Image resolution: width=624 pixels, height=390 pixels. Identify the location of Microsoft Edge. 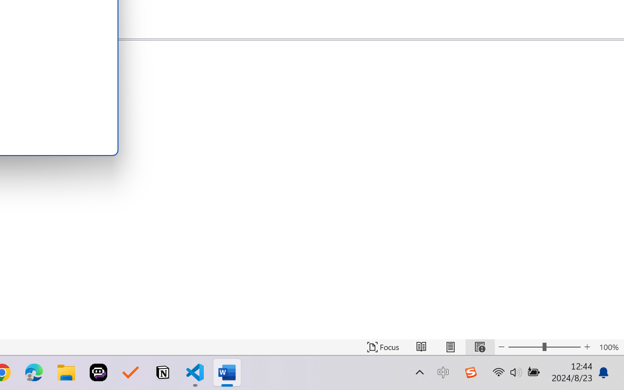
(34, 372).